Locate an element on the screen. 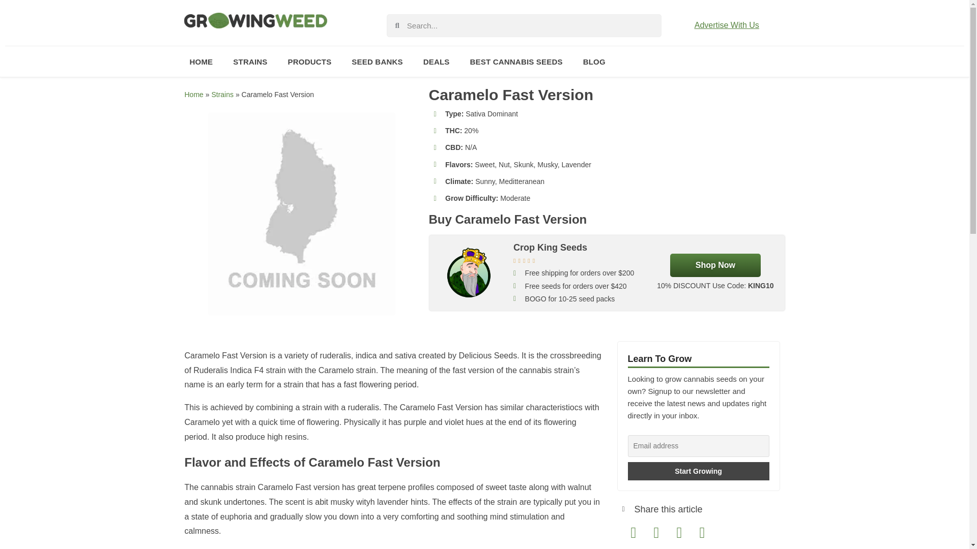 This screenshot has height=549, width=977. STRAINS is located at coordinates (250, 61).